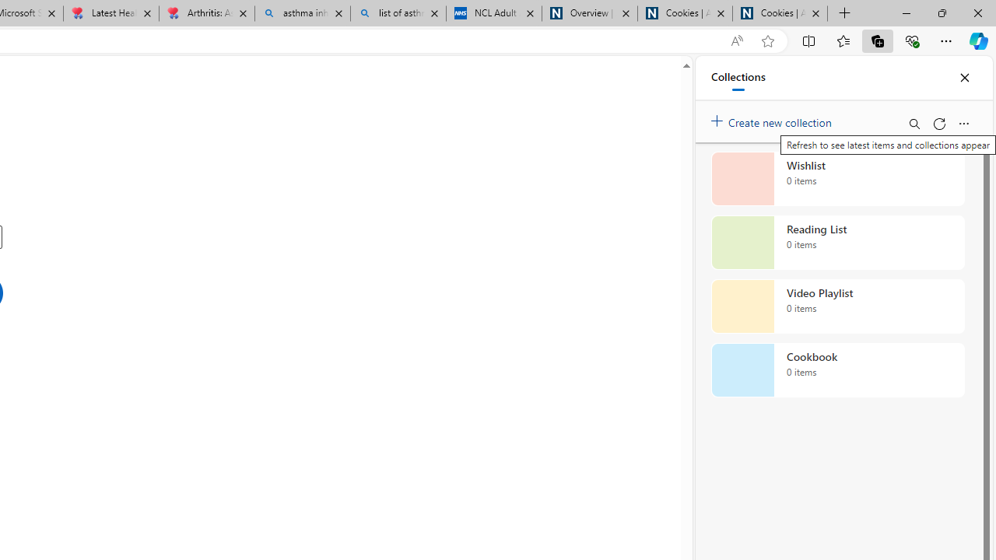 The height and width of the screenshot is (560, 996). I want to click on More options menu, so click(963, 123).